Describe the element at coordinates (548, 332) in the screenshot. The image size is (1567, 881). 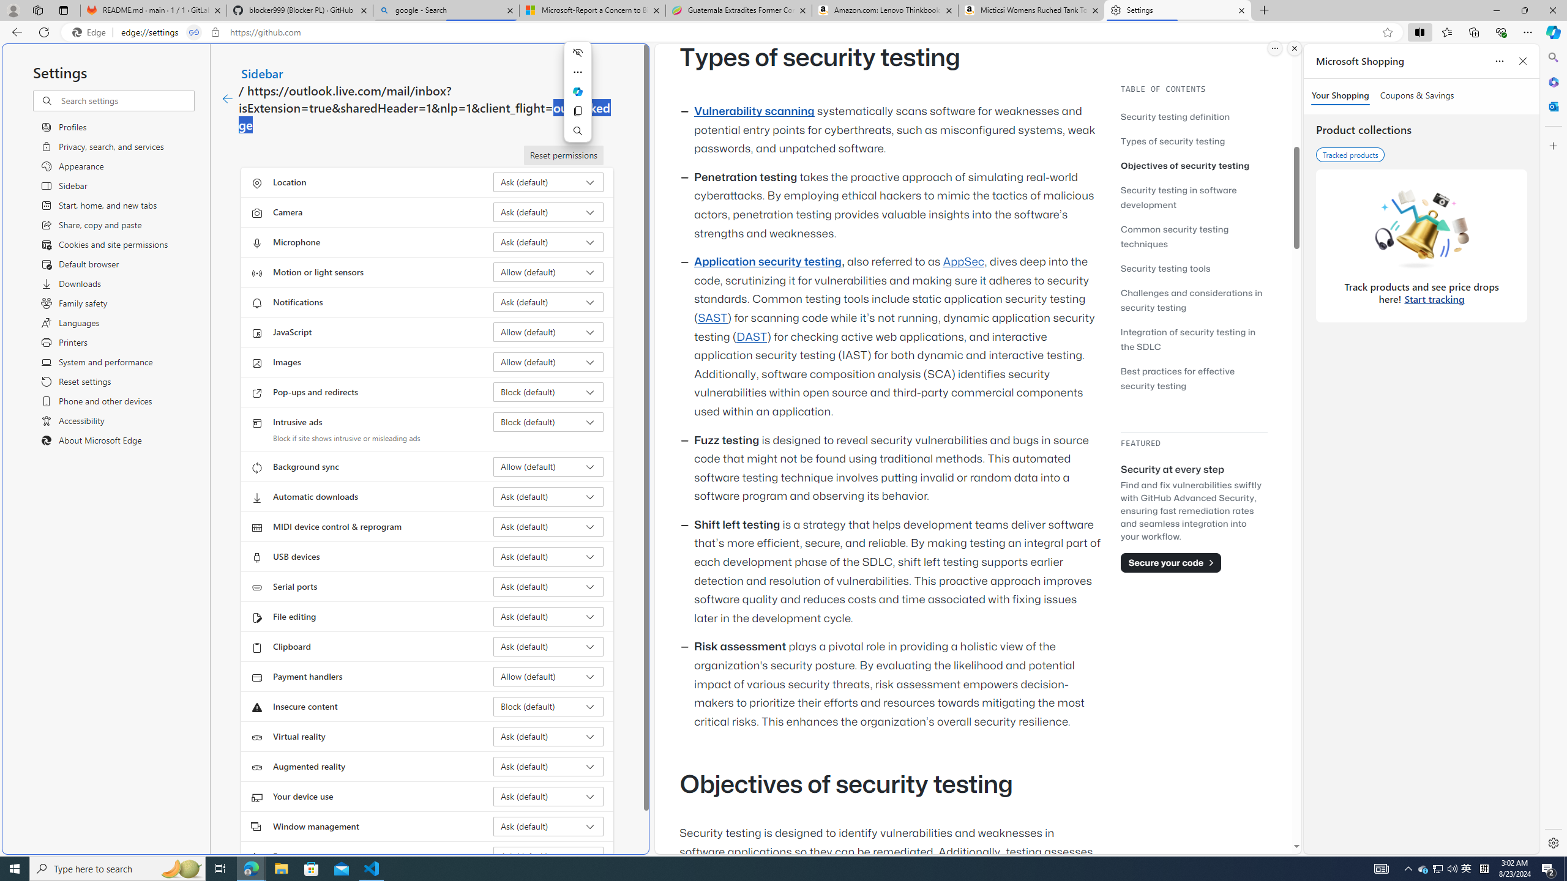
I see `JavaScript Allow (default)` at that location.